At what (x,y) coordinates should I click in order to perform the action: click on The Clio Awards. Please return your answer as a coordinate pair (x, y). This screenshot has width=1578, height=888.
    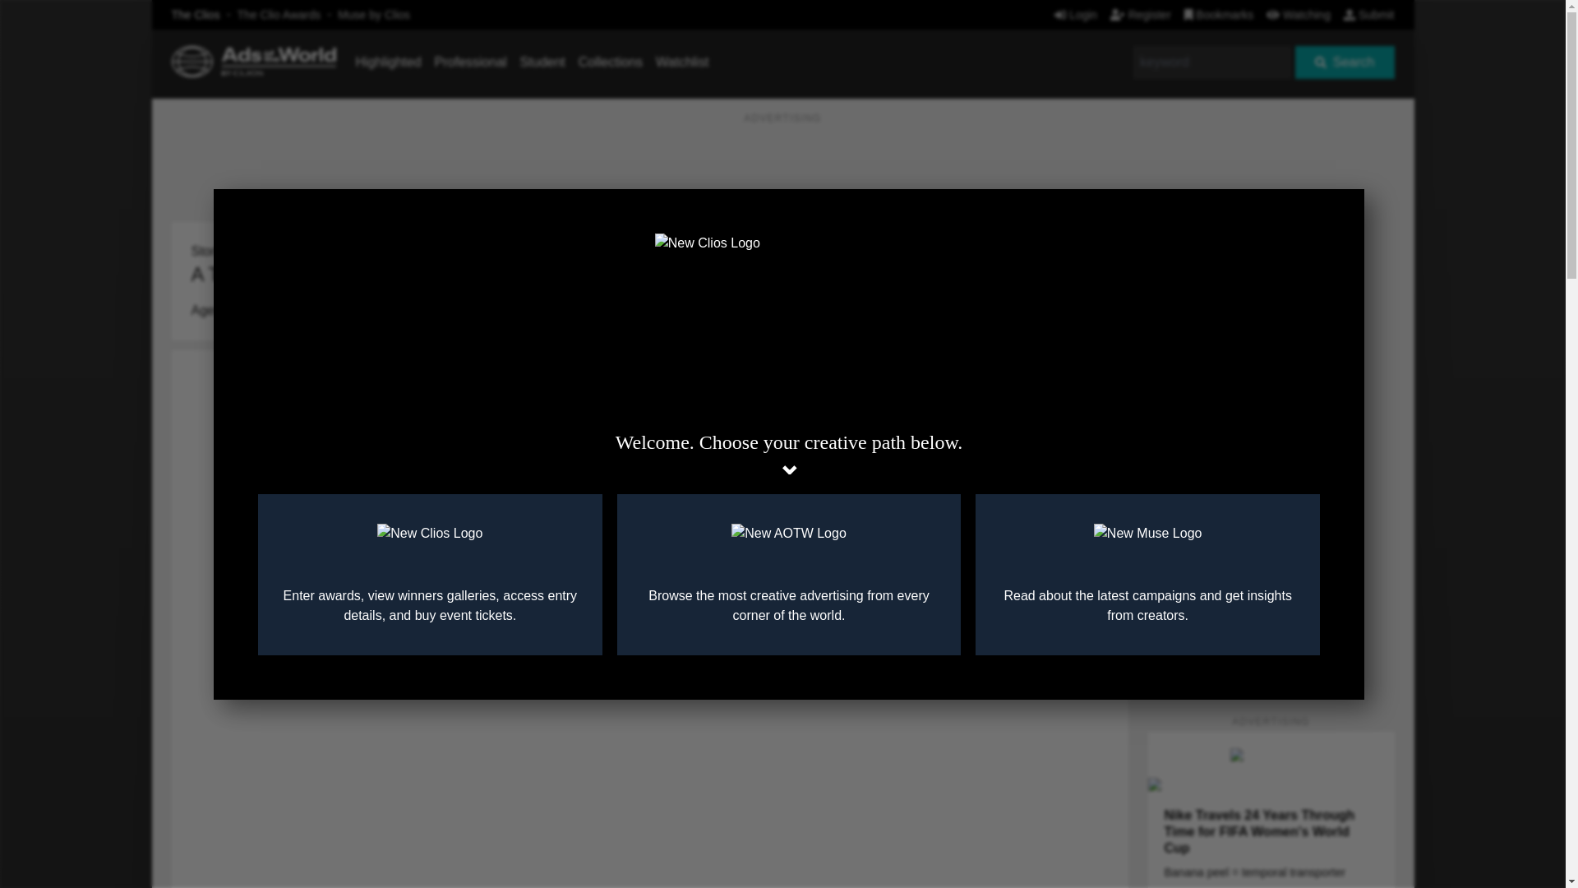
    Looking at the image, I should click on (279, 14).